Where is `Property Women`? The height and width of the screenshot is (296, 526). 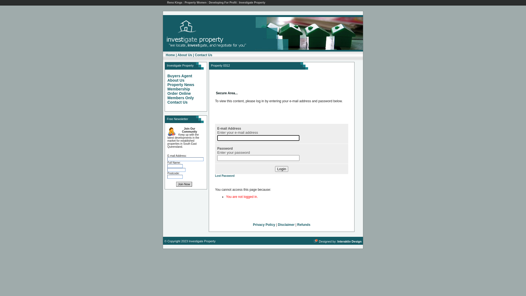
Property Women is located at coordinates (196, 3).